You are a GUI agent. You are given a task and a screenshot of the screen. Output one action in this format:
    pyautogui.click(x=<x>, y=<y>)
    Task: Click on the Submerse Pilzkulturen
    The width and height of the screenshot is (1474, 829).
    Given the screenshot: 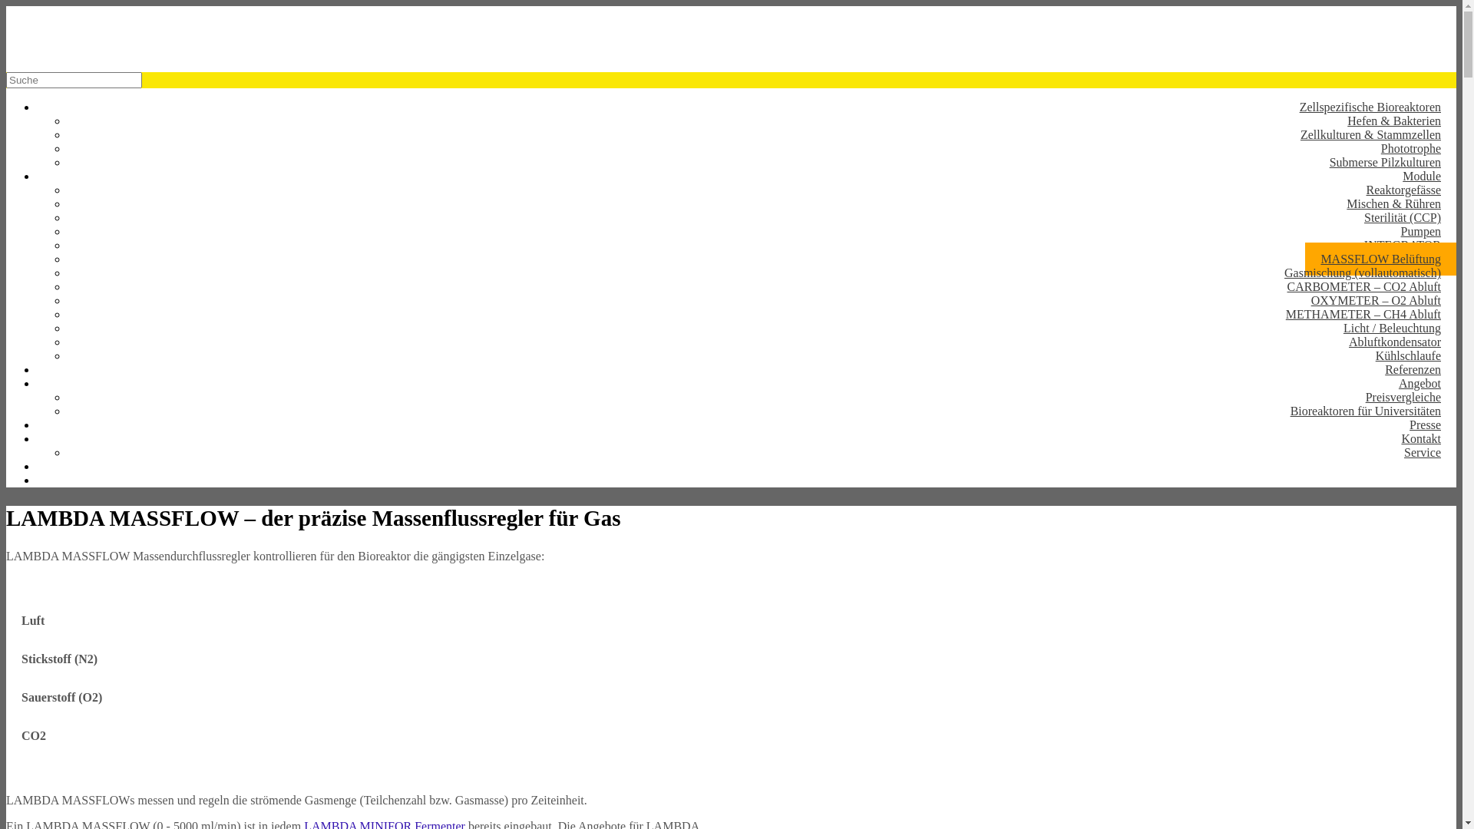 What is the action you would take?
    pyautogui.click(x=1385, y=163)
    